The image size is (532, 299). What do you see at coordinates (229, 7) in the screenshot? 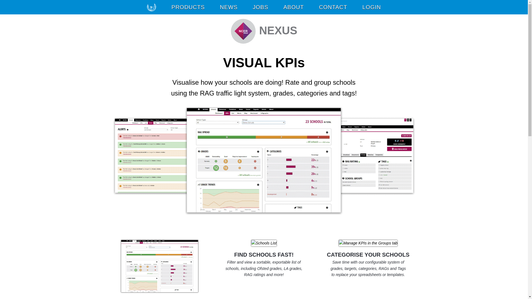
I see `Angel News` at bounding box center [229, 7].